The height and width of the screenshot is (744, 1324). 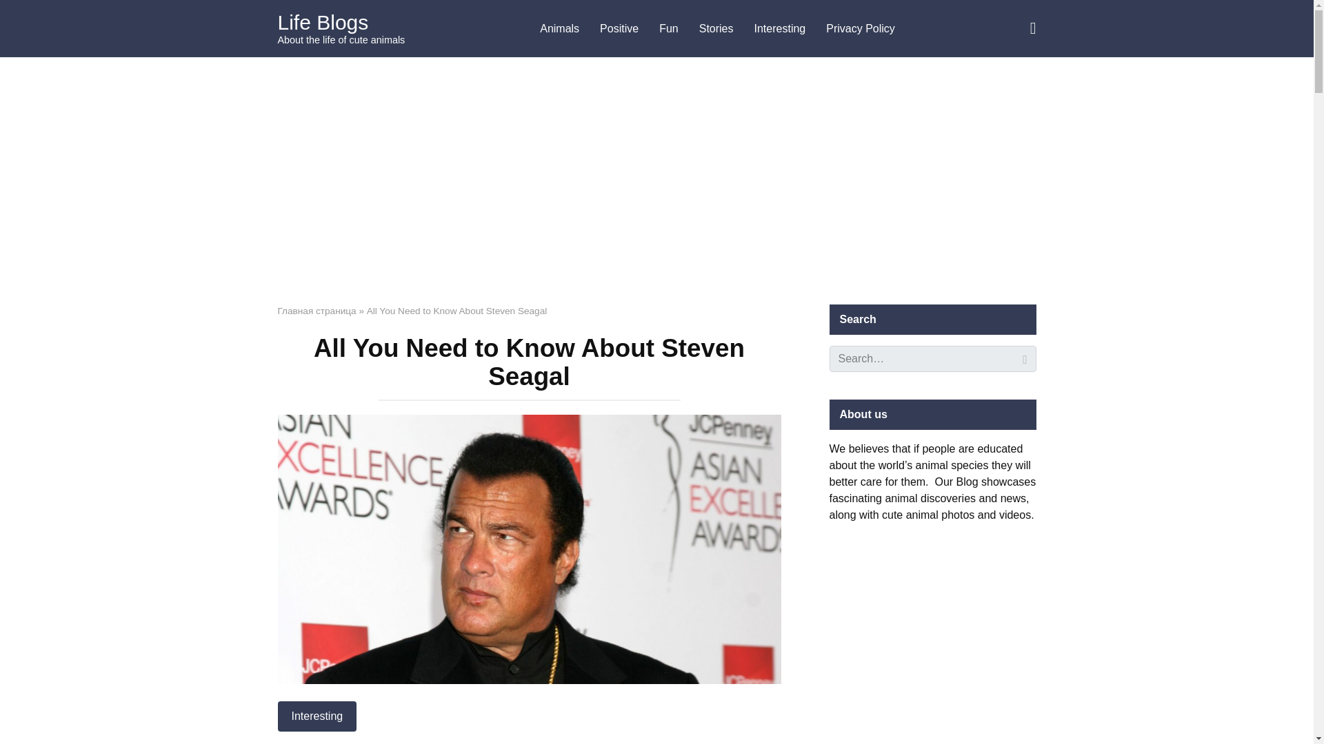 What do you see at coordinates (619, 29) in the screenshot?
I see `Positive` at bounding box center [619, 29].